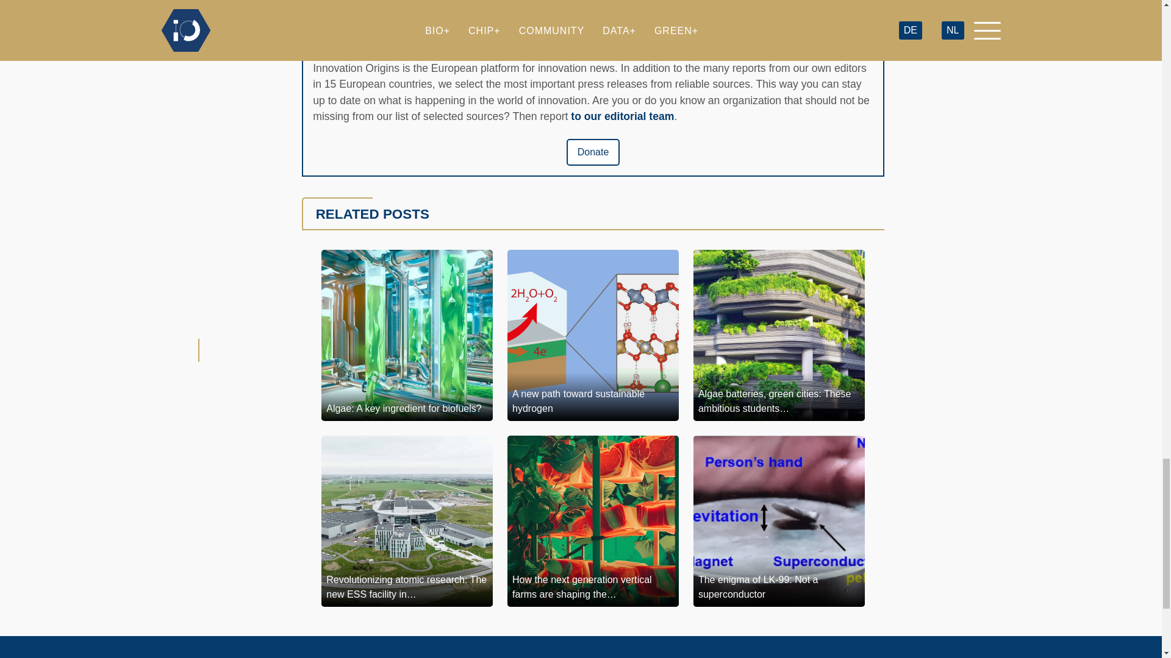  Describe the element at coordinates (593, 335) in the screenshot. I see `A new path toward sustainable hydrogen` at that location.